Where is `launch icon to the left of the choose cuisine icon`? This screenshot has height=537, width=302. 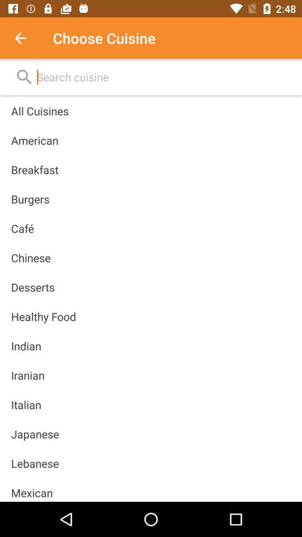 launch icon to the left of the choose cuisine icon is located at coordinates (26, 38).